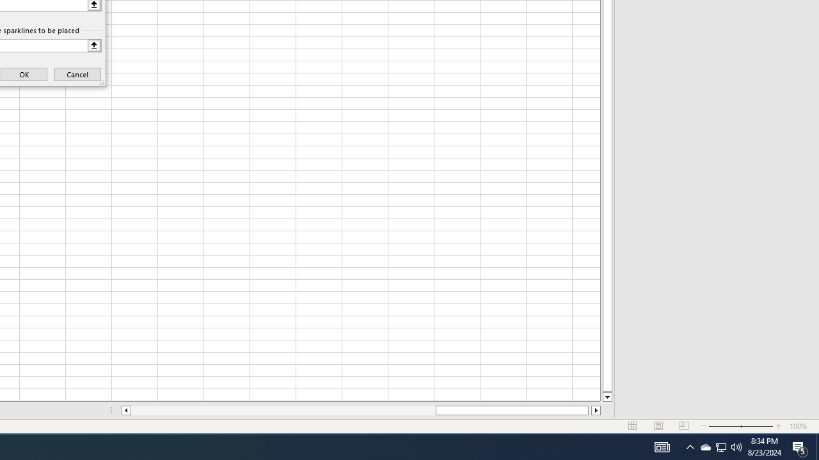 This screenshot has height=460, width=819. I want to click on Zoom In, so click(779, 426).